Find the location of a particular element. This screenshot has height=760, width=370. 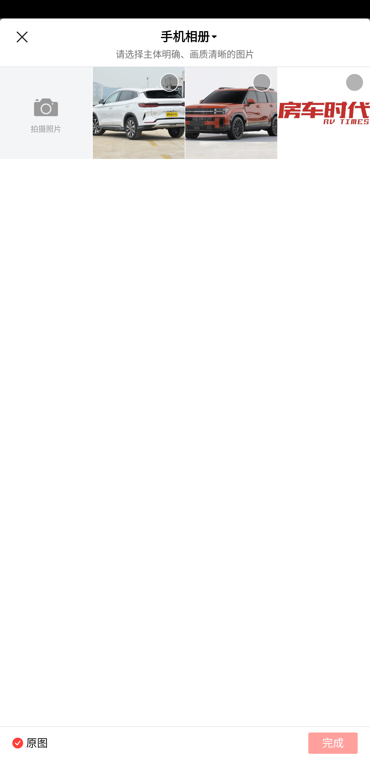

图片3 is located at coordinates (324, 113).